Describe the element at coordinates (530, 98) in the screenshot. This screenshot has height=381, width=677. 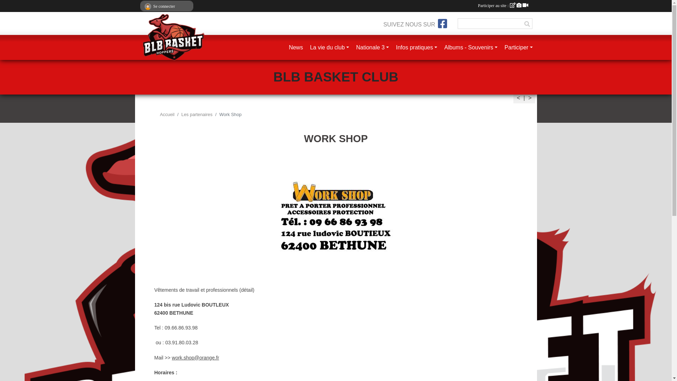
I see `>` at that location.